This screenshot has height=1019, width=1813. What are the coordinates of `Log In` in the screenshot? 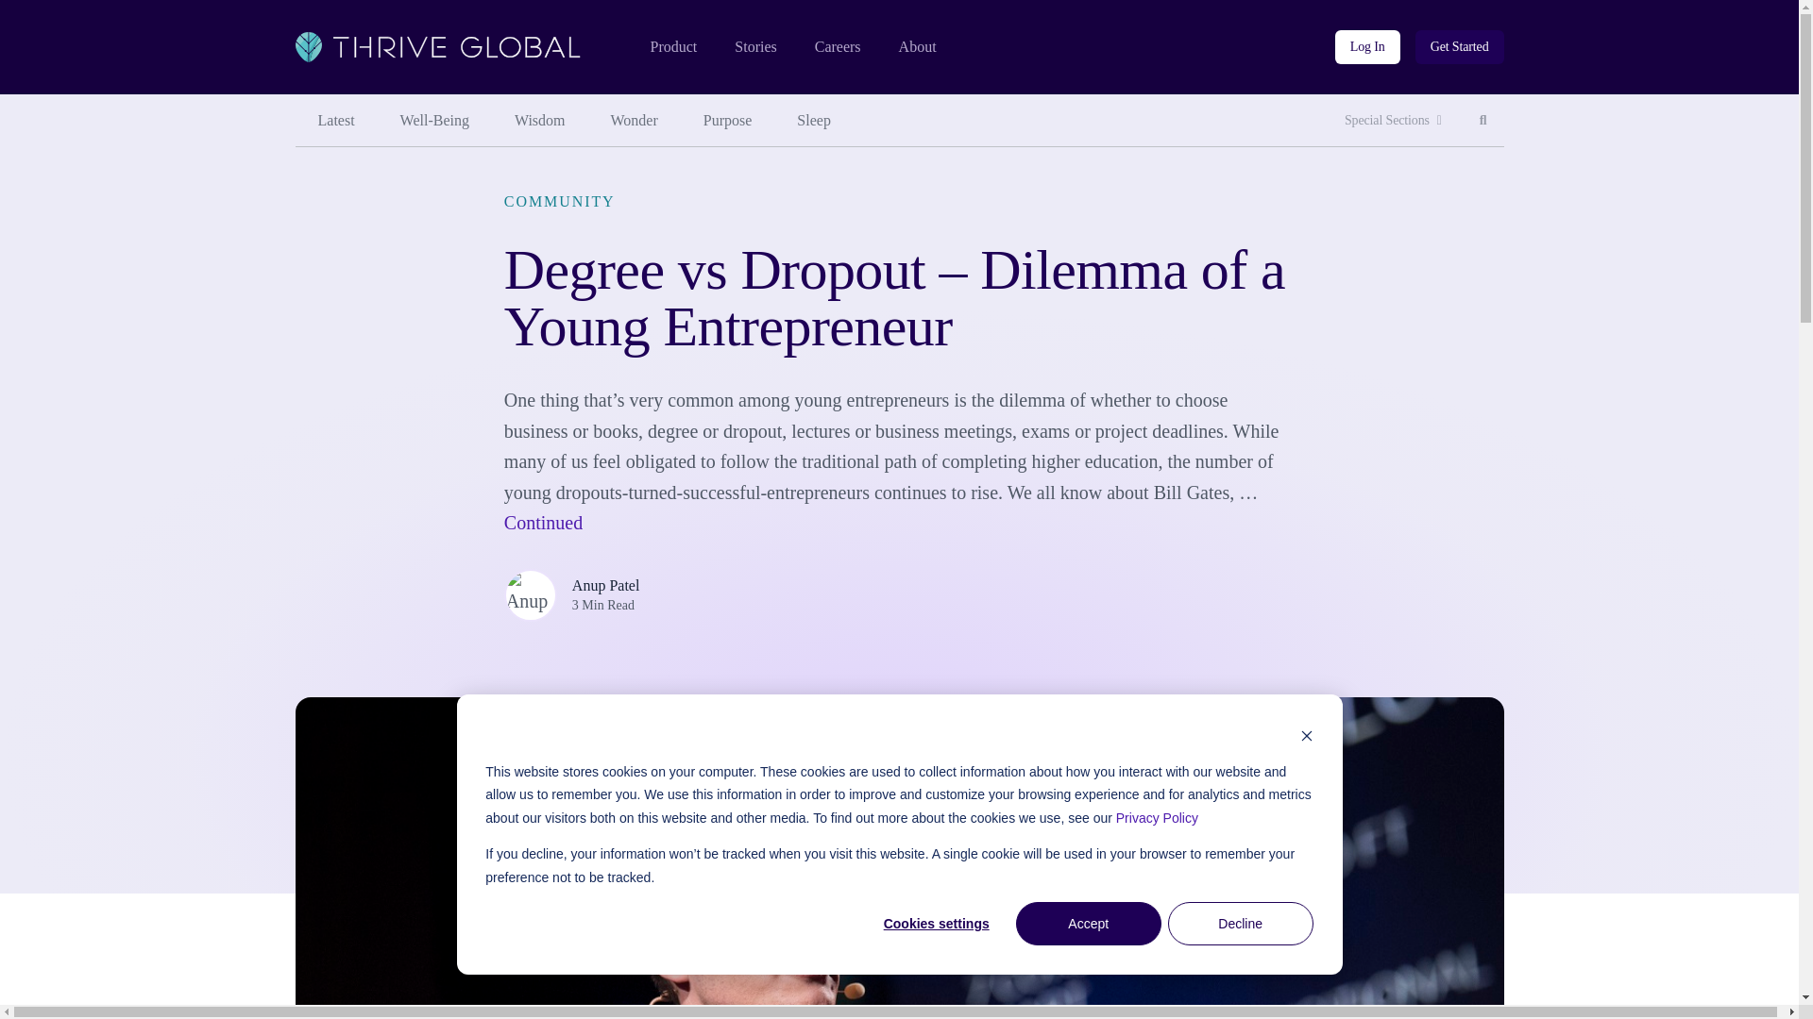 It's located at (335, 121).